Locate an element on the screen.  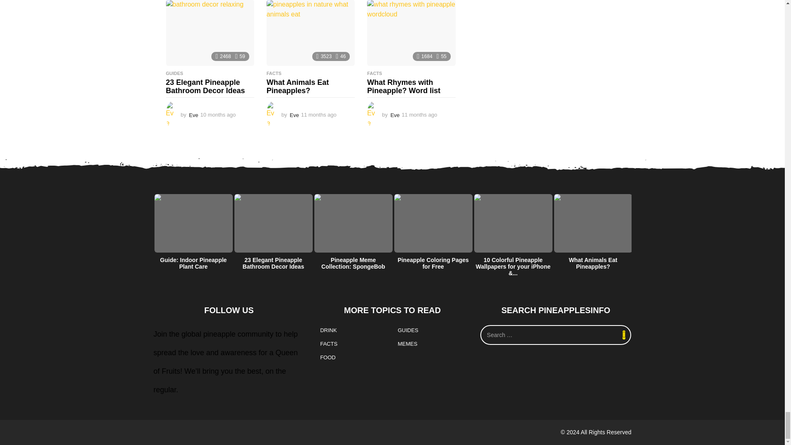
What Rhymes with Pineapple? Word list is located at coordinates (411, 33).